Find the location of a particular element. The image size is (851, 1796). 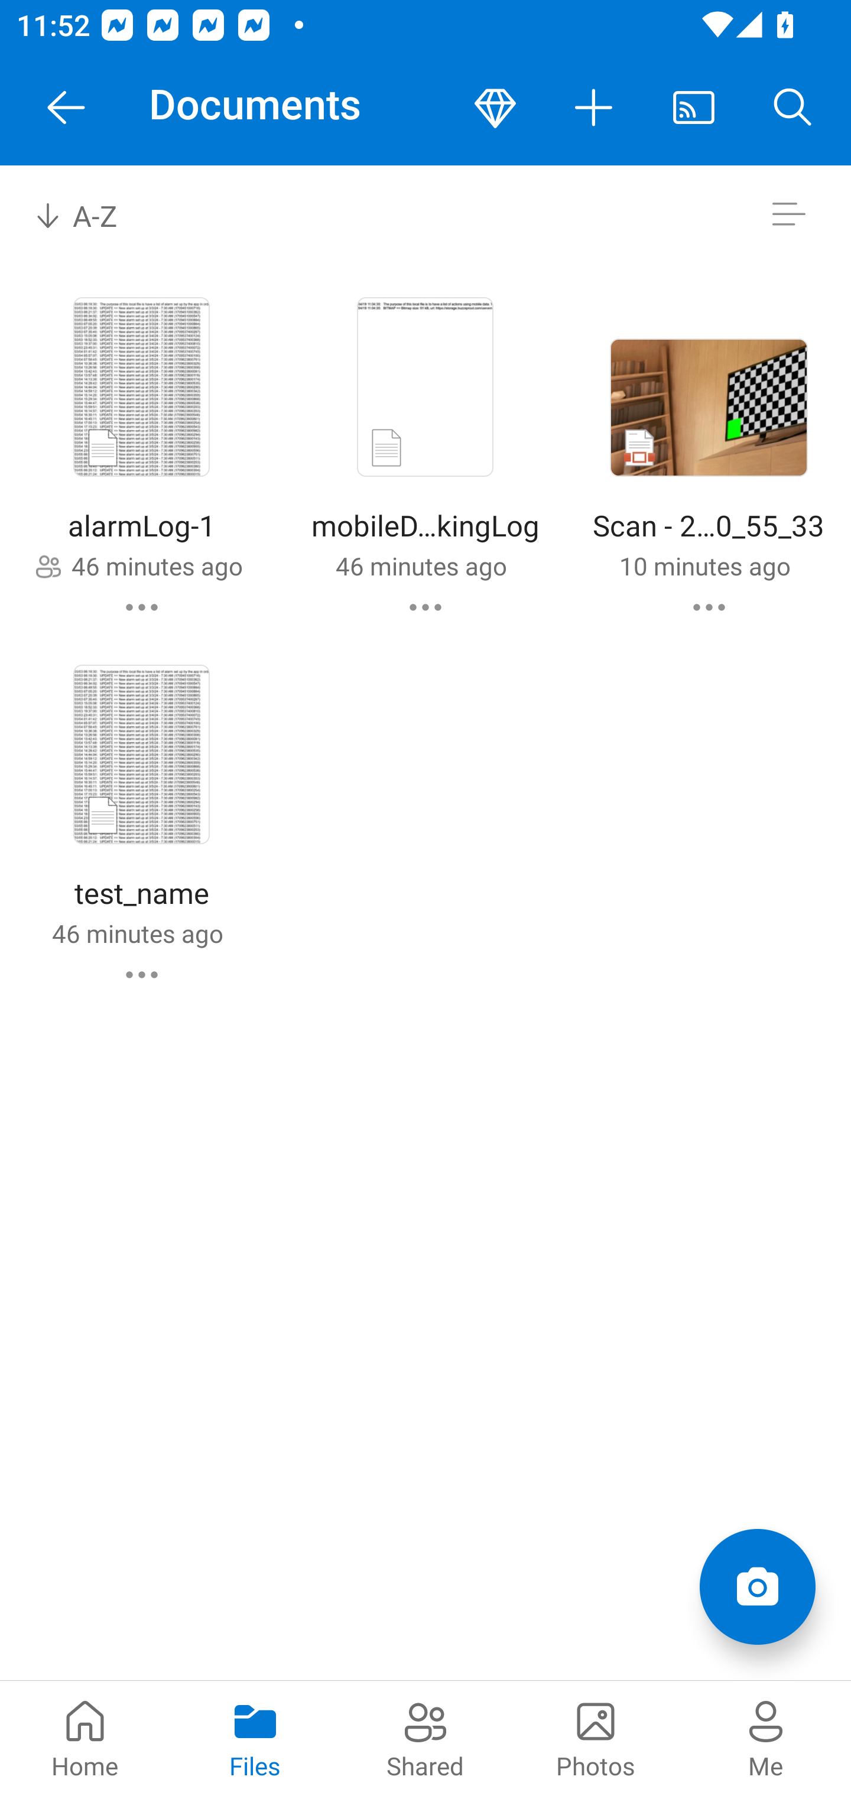

Search button is located at coordinates (793, 108).